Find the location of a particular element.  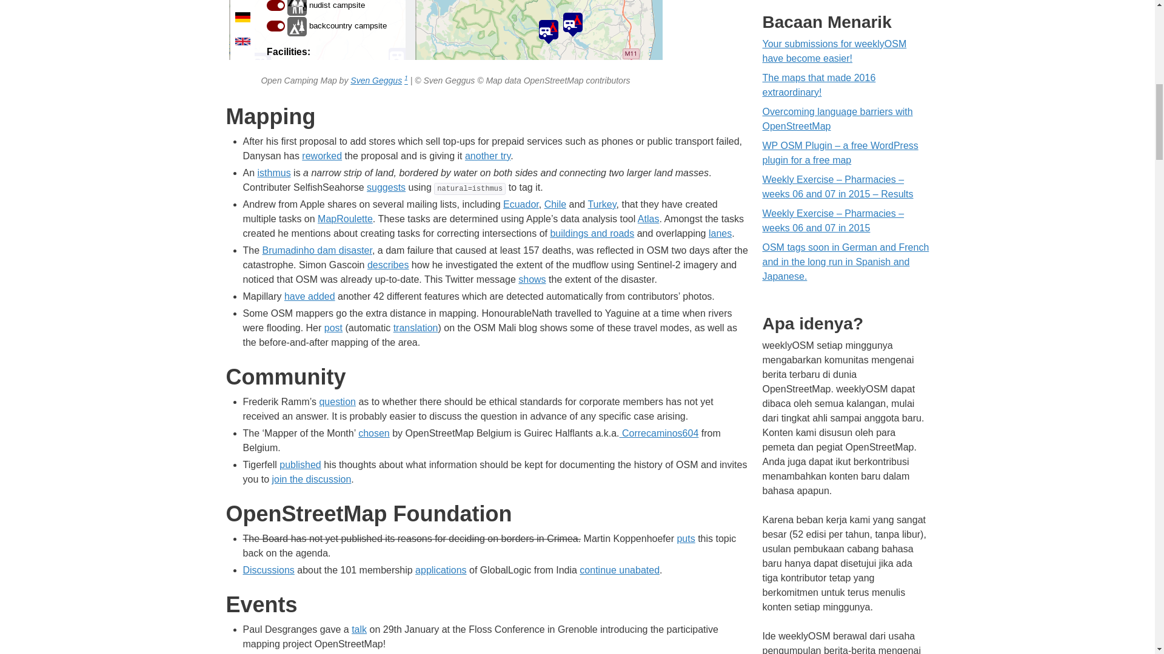

Ecuador is located at coordinates (520, 204).